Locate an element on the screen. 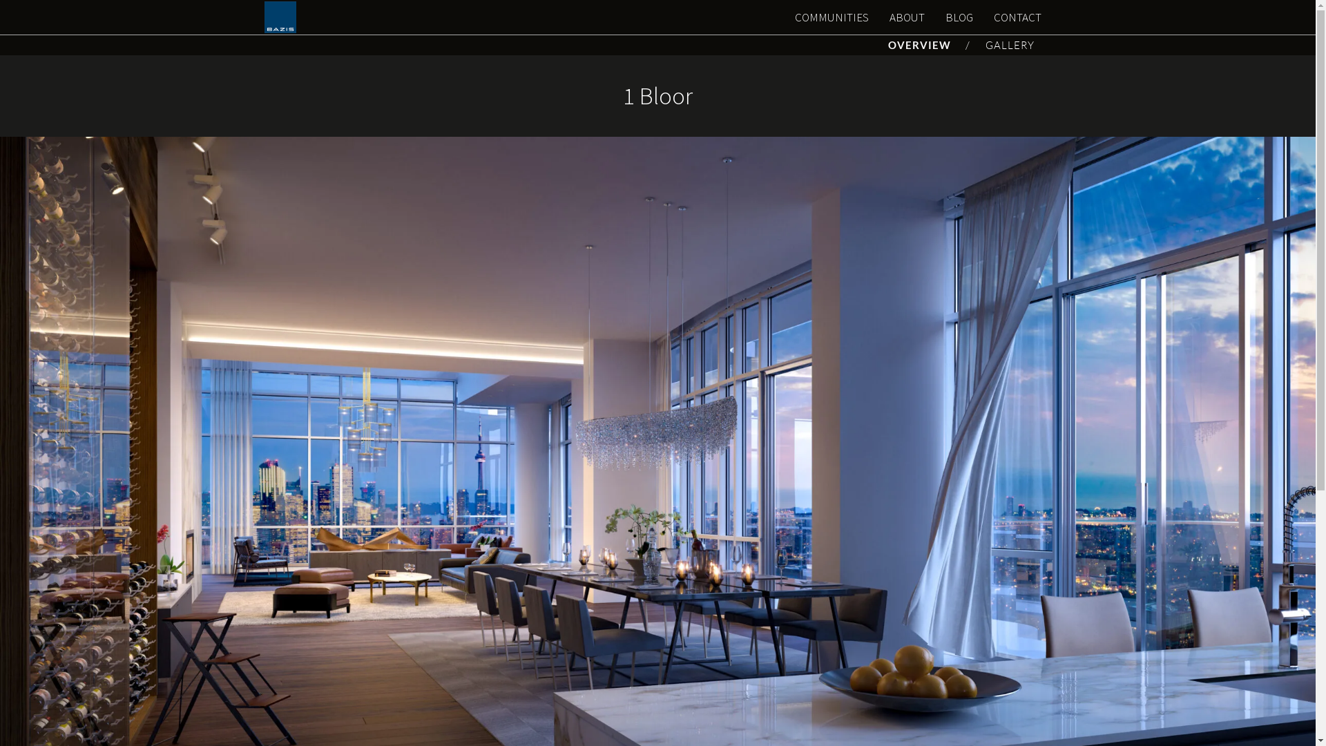  OVERVIEW is located at coordinates (919, 45).